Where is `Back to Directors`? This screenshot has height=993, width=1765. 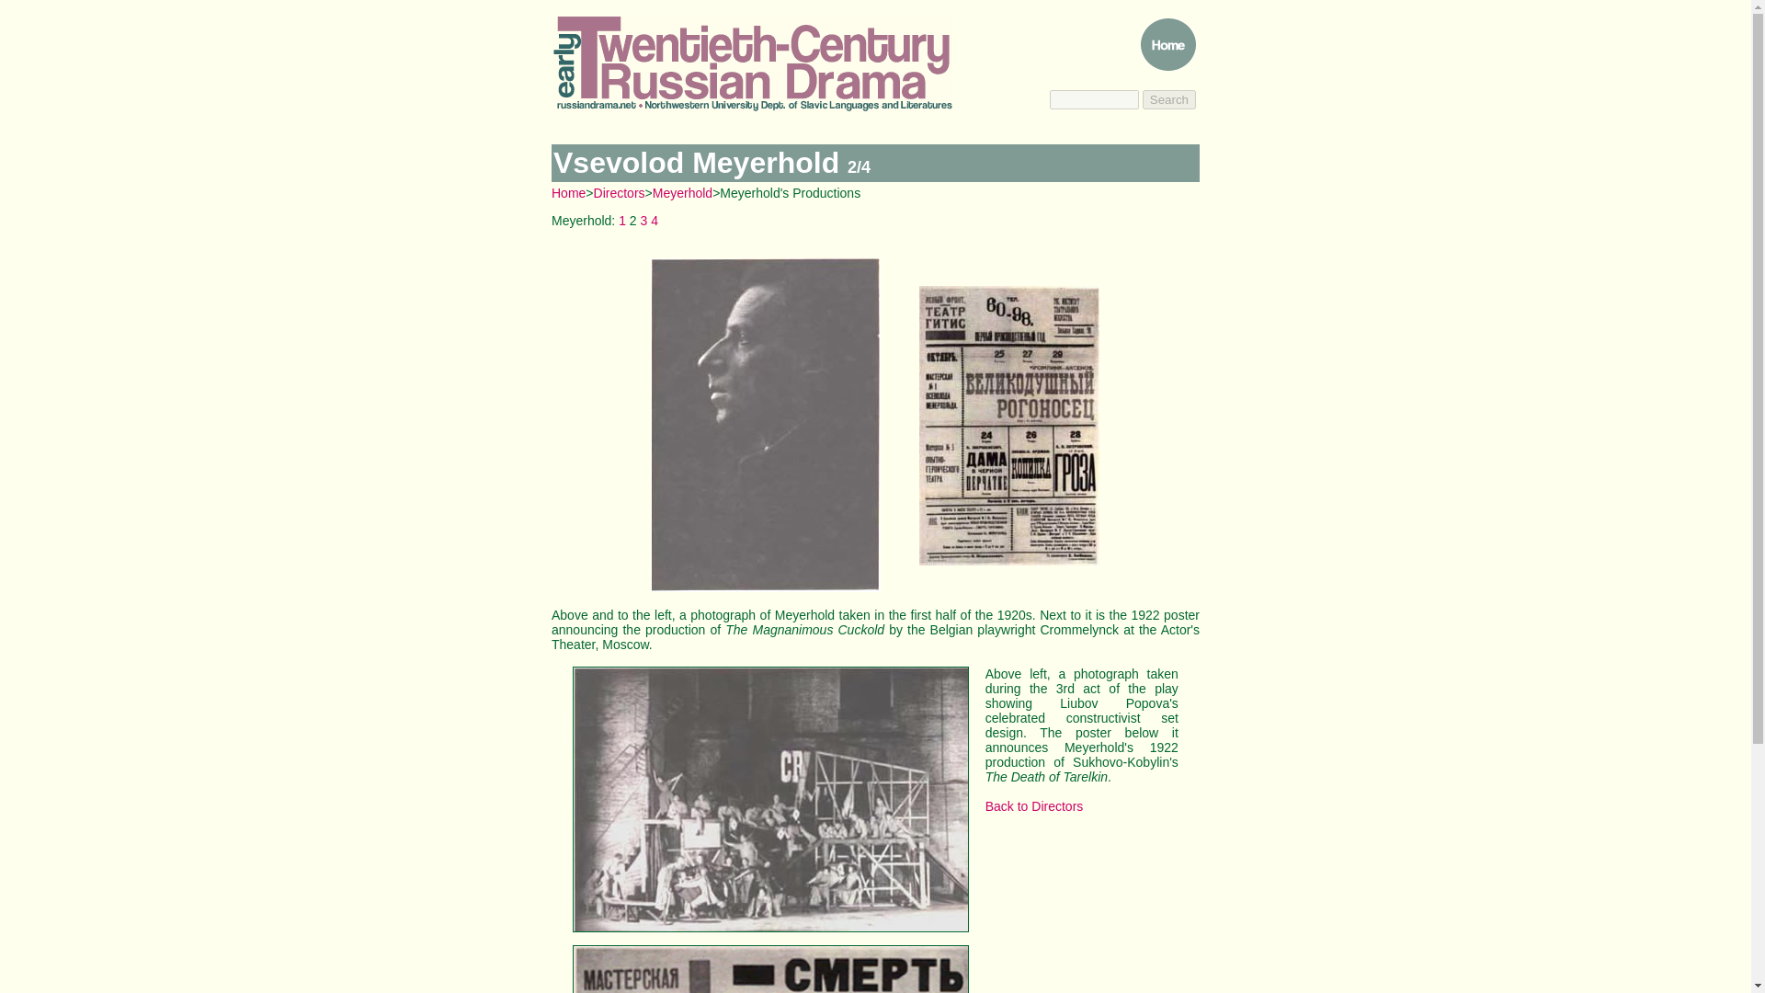 Back to Directors is located at coordinates (1033, 805).